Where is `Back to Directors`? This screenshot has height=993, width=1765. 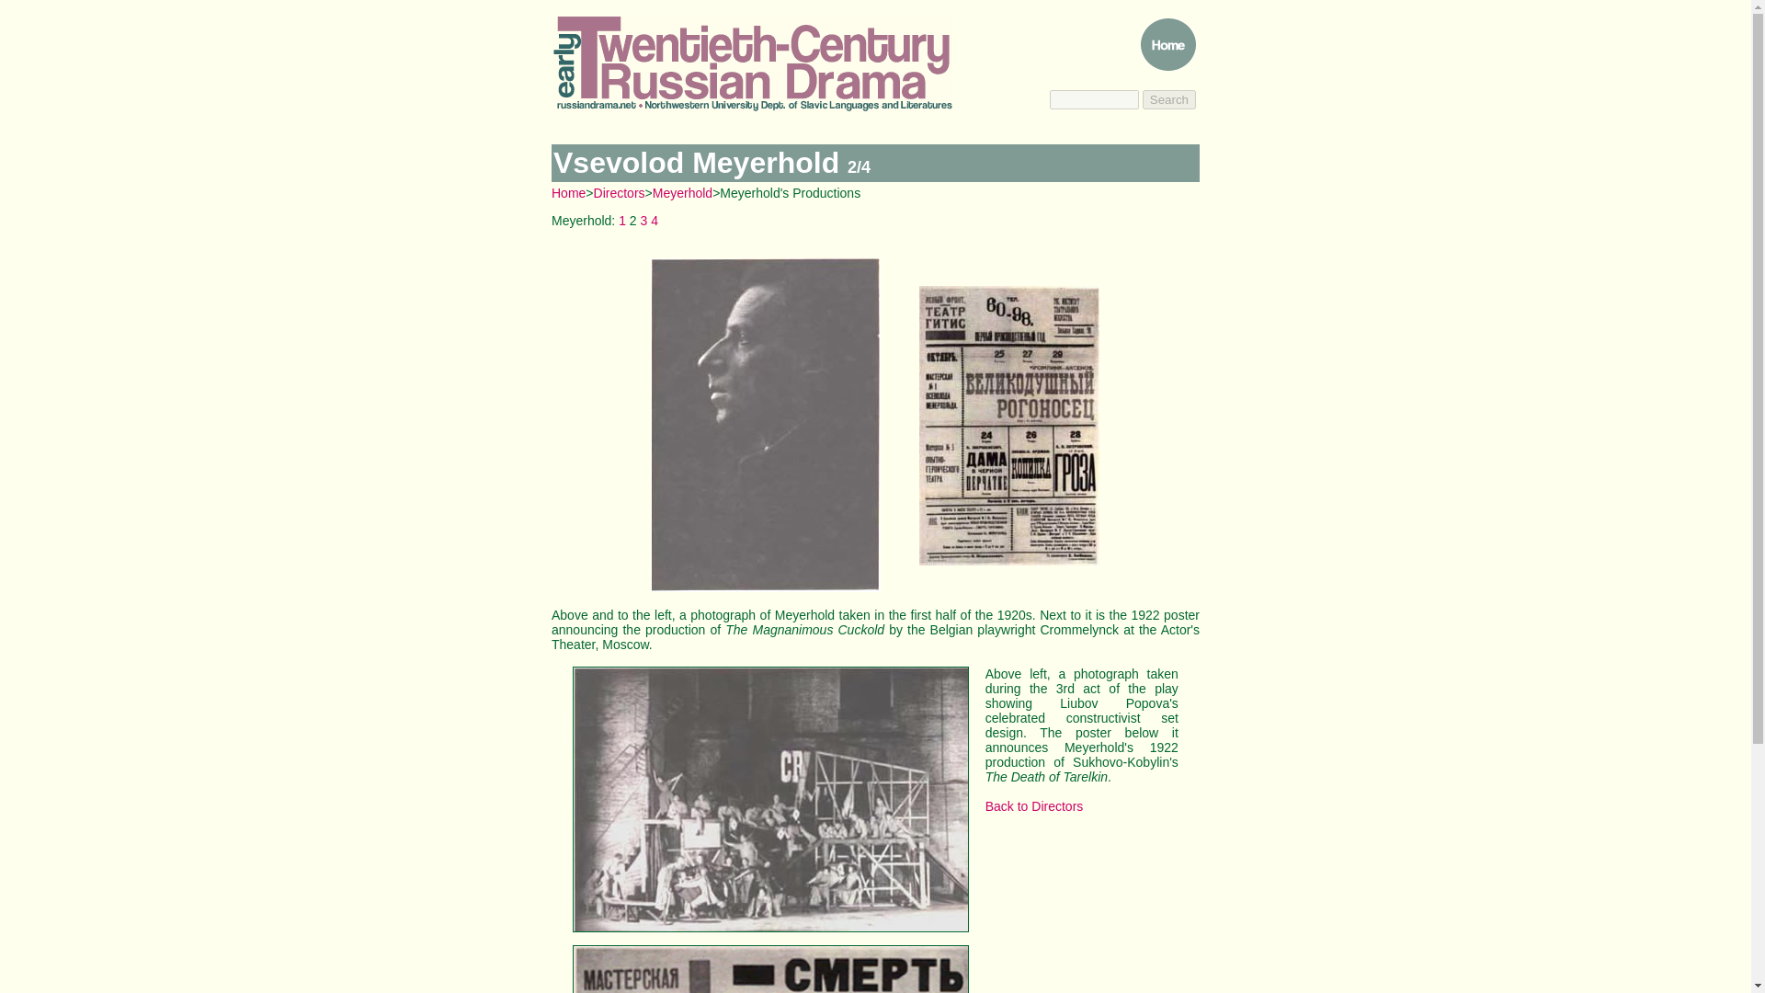 Back to Directors is located at coordinates (1033, 805).